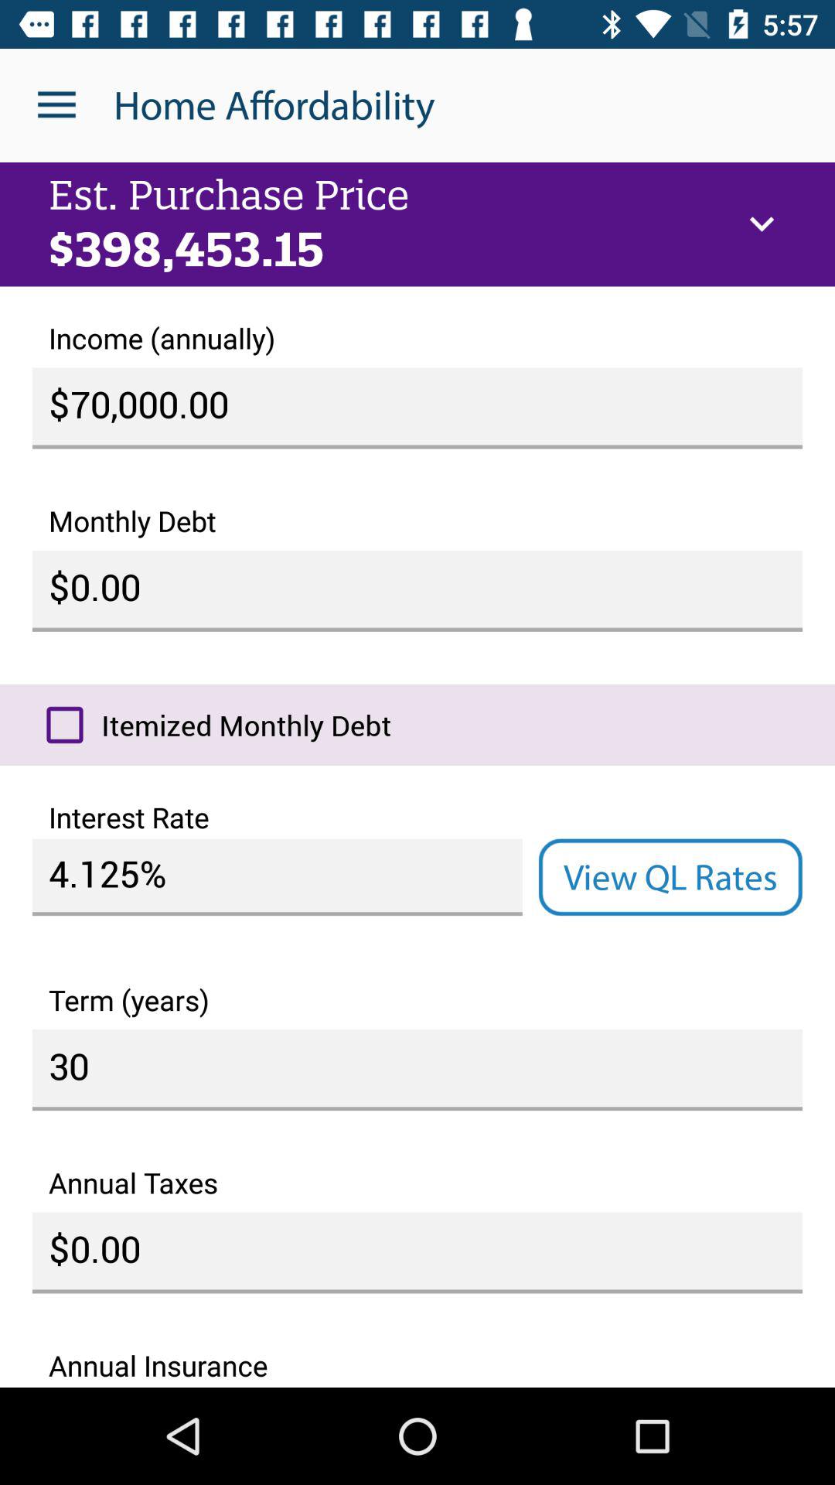  I want to click on flip until the 4.125%, so click(277, 877).